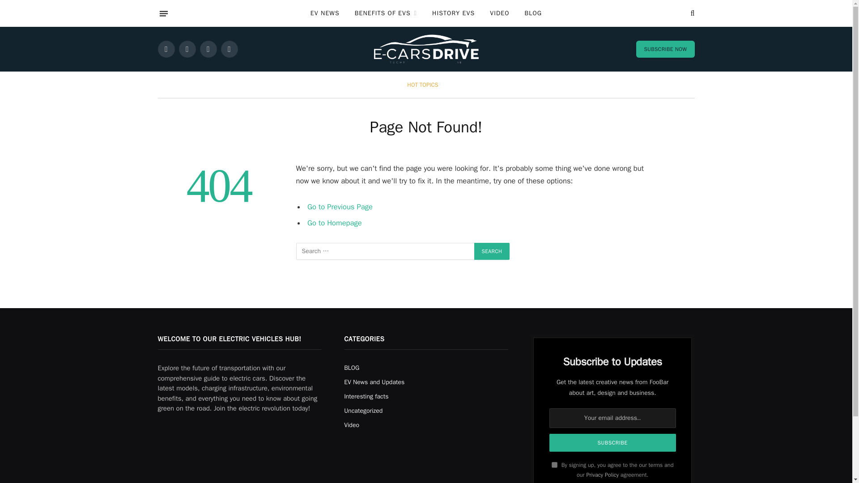 This screenshot has width=859, height=483. What do you see at coordinates (340, 207) in the screenshot?
I see `Go to Previous Page` at bounding box center [340, 207].